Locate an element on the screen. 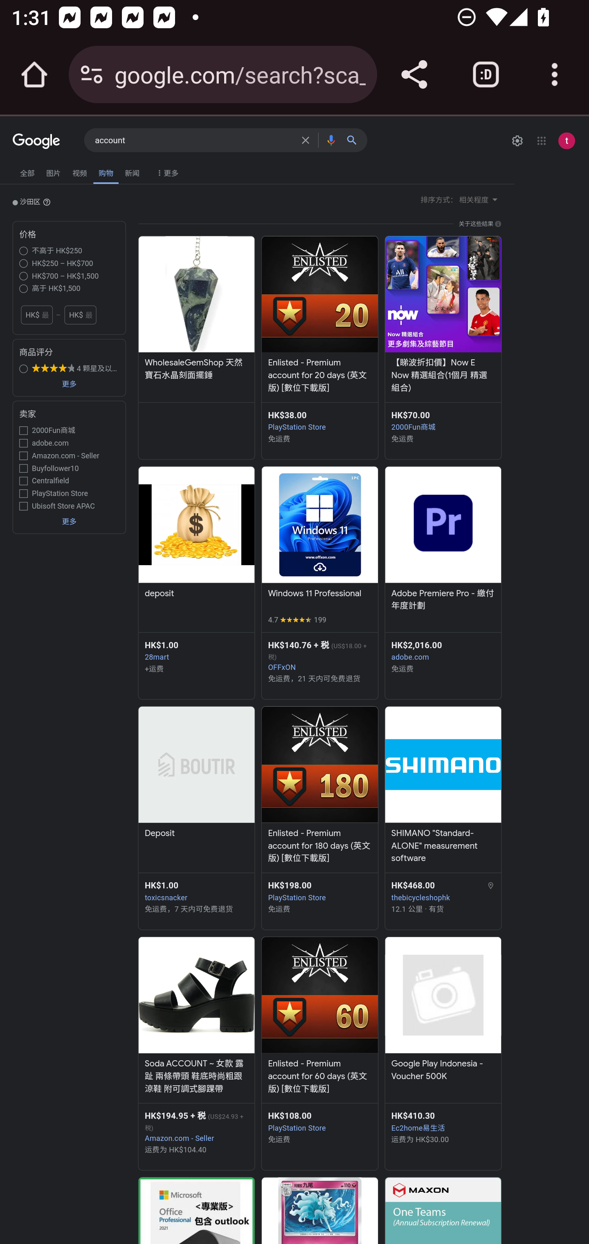  新闻 is located at coordinates (133, 171).